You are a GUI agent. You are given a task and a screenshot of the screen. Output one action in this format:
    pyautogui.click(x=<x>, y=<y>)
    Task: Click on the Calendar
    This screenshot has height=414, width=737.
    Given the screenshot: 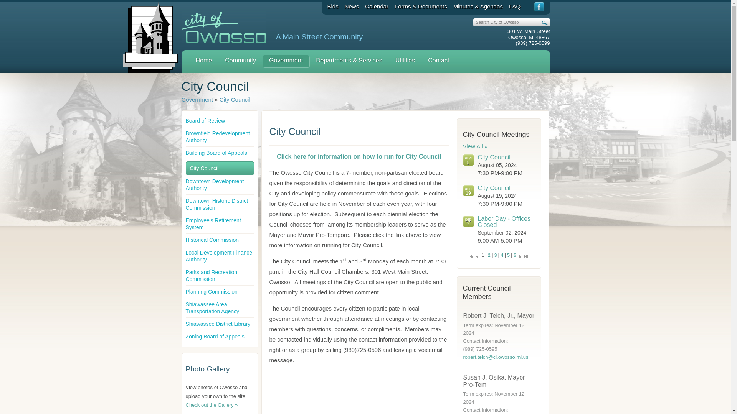 What is the action you would take?
    pyautogui.click(x=376, y=6)
    